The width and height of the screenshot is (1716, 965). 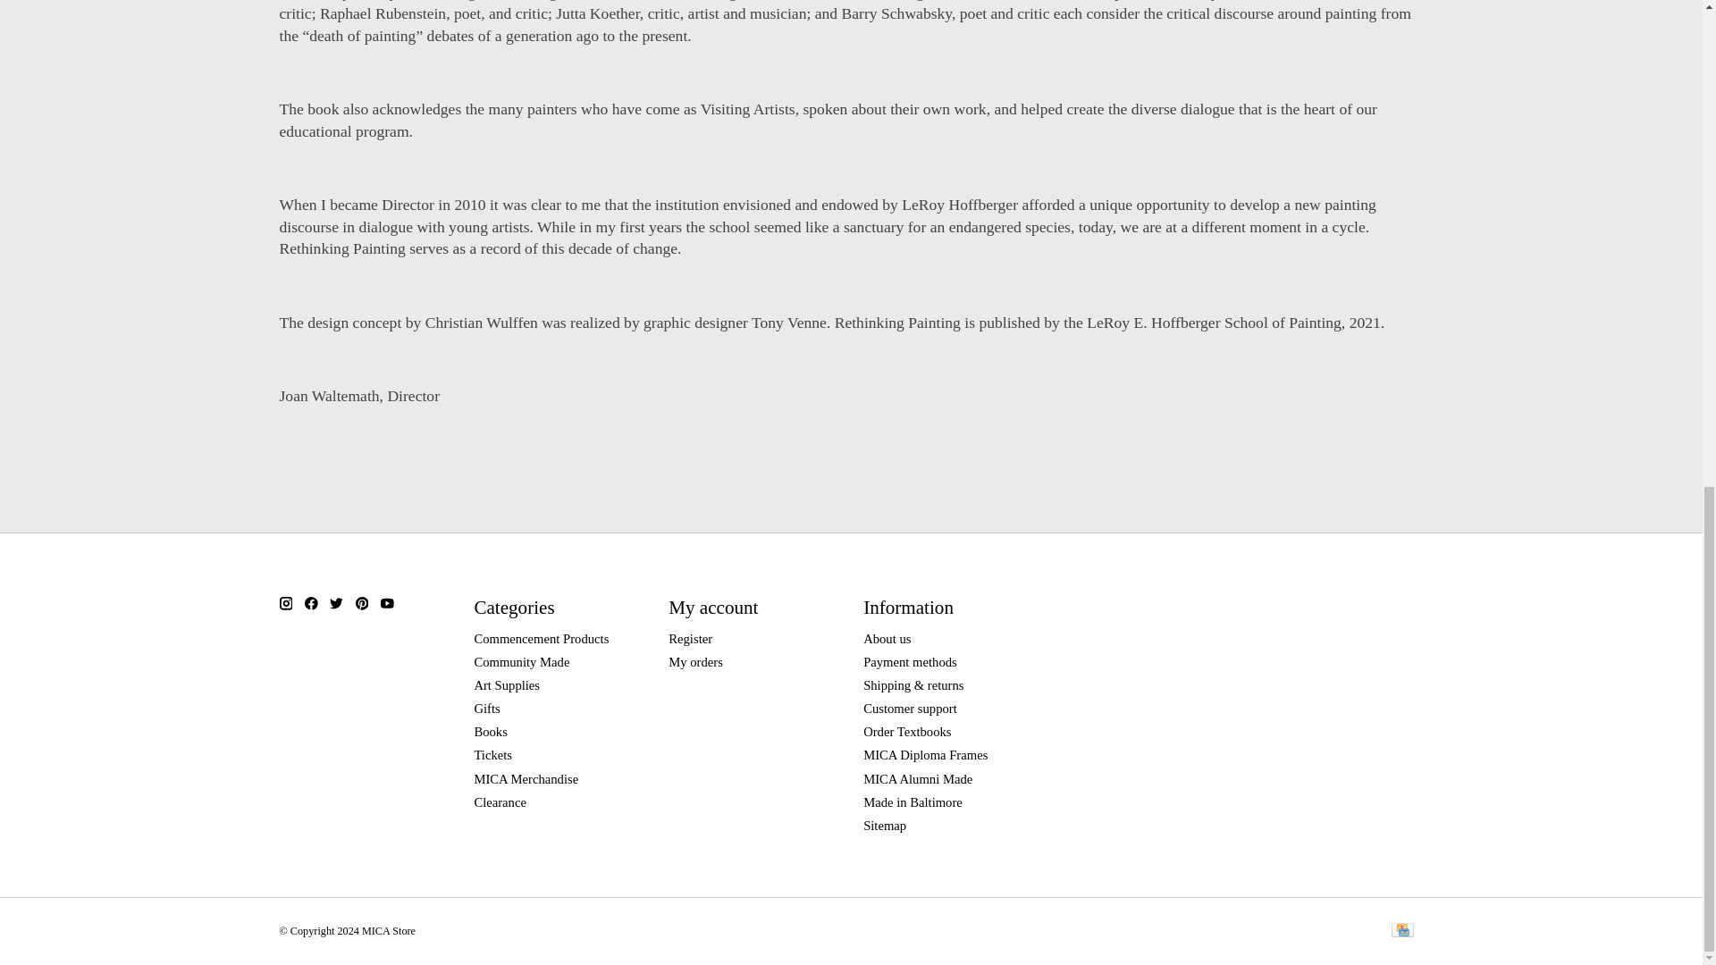 What do you see at coordinates (1401, 931) in the screenshot?
I see `Credit Card` at bounding box center [1401, 931].